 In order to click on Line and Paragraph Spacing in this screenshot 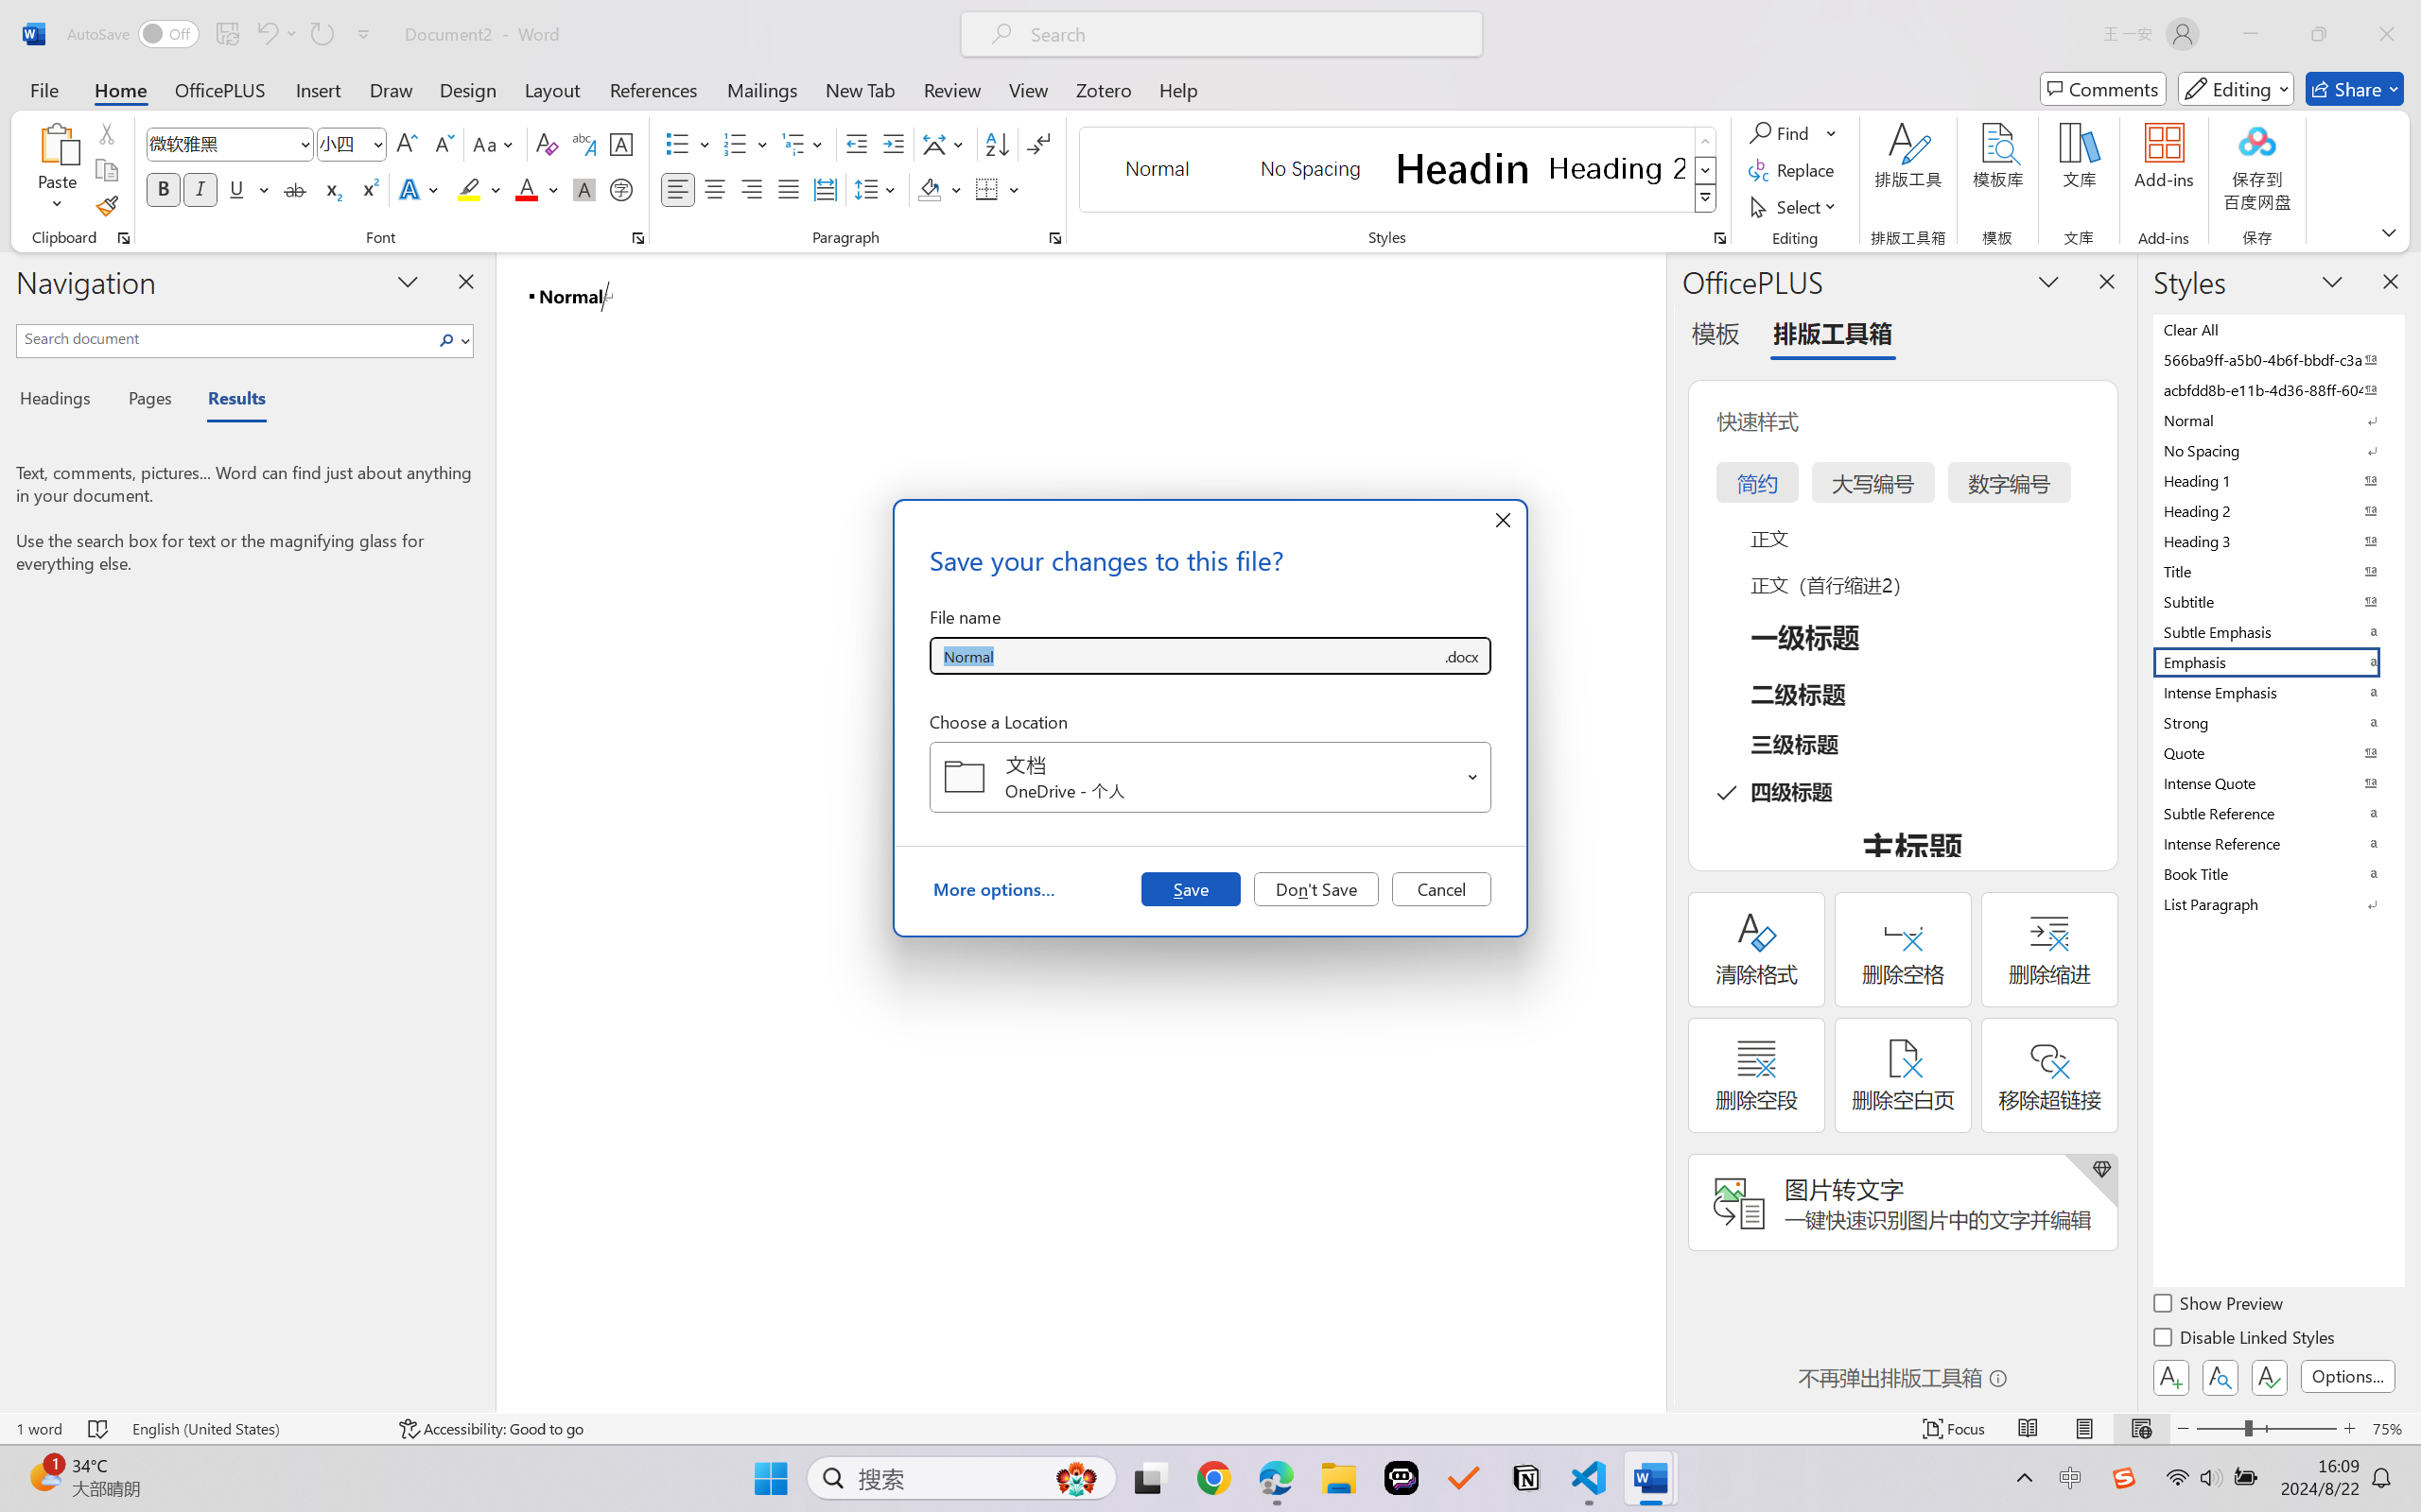, I will do `click(878, 189)`.